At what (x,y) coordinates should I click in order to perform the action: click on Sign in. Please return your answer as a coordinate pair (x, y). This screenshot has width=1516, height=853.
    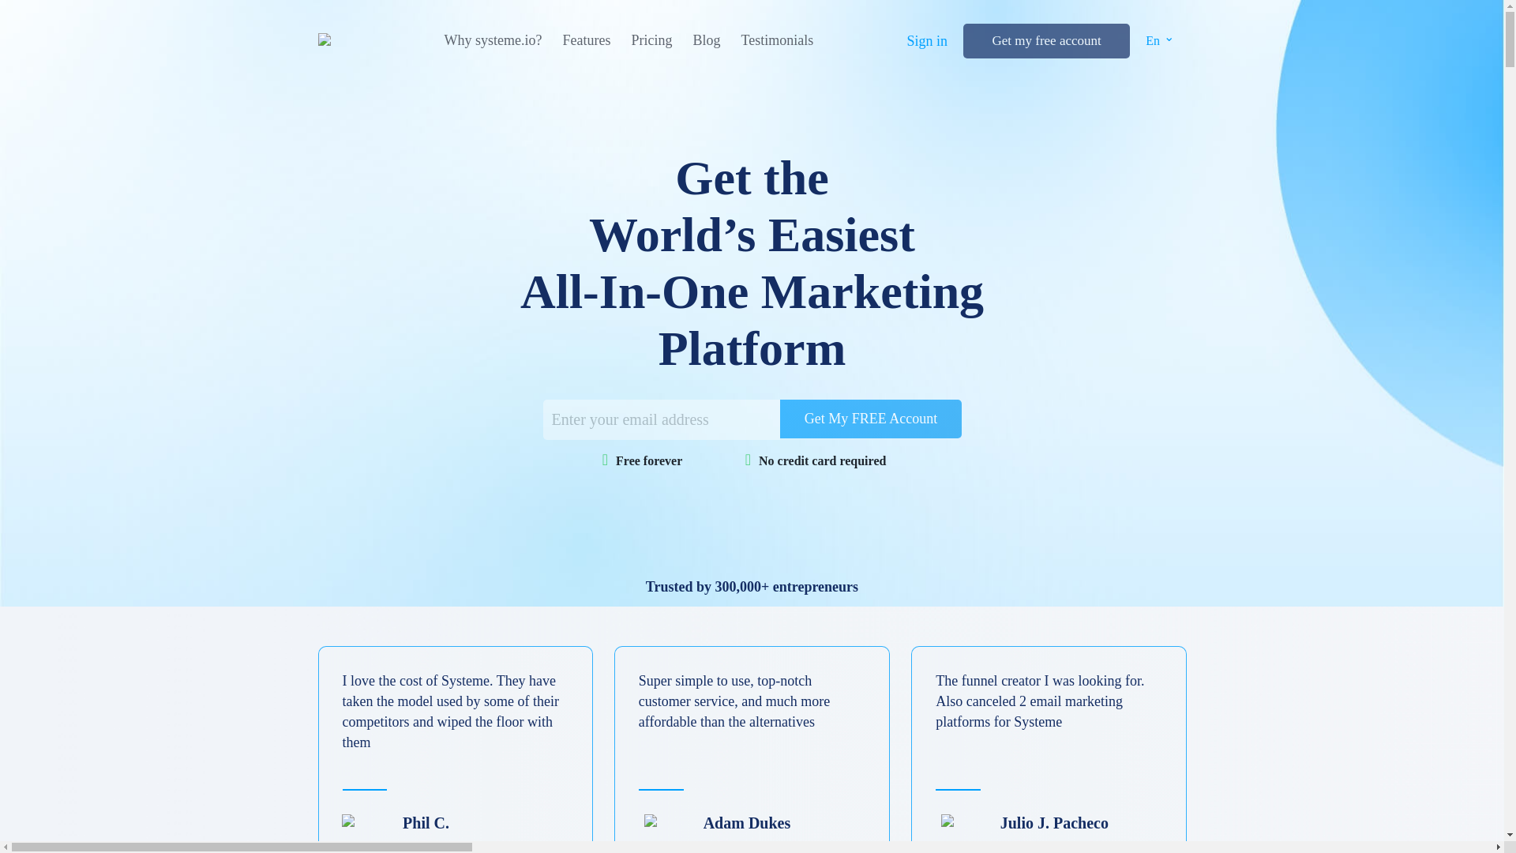
    Looking at the image, I should click on (927, 41).